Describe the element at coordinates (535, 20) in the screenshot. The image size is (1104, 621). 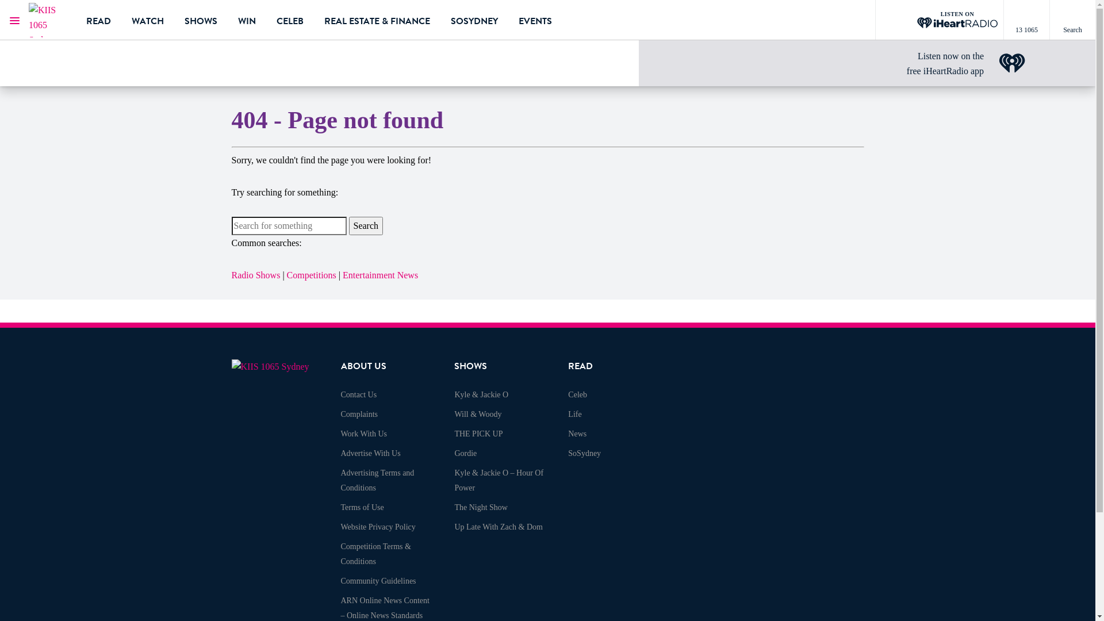
I see `EVENTS` at that location.